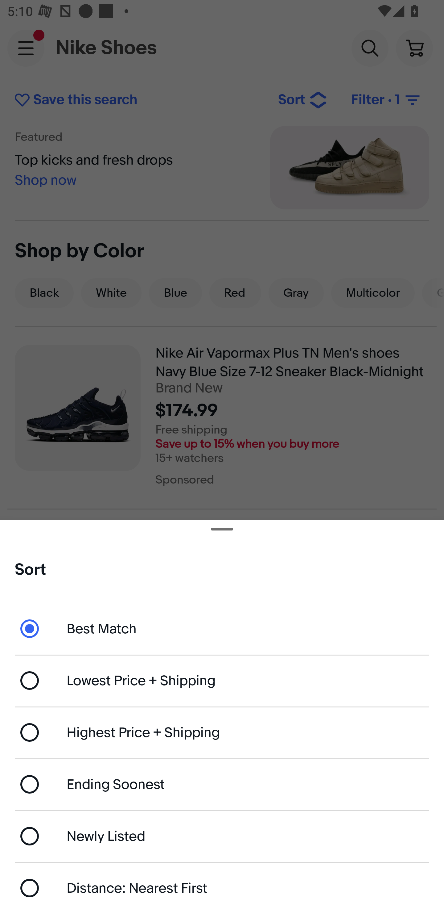 The width and height of the screenshot is (444, 914). What do you see at coordinates (222, 784) in the screenshot?
I see `Ending Soonest` at bounding box center [222, 784].